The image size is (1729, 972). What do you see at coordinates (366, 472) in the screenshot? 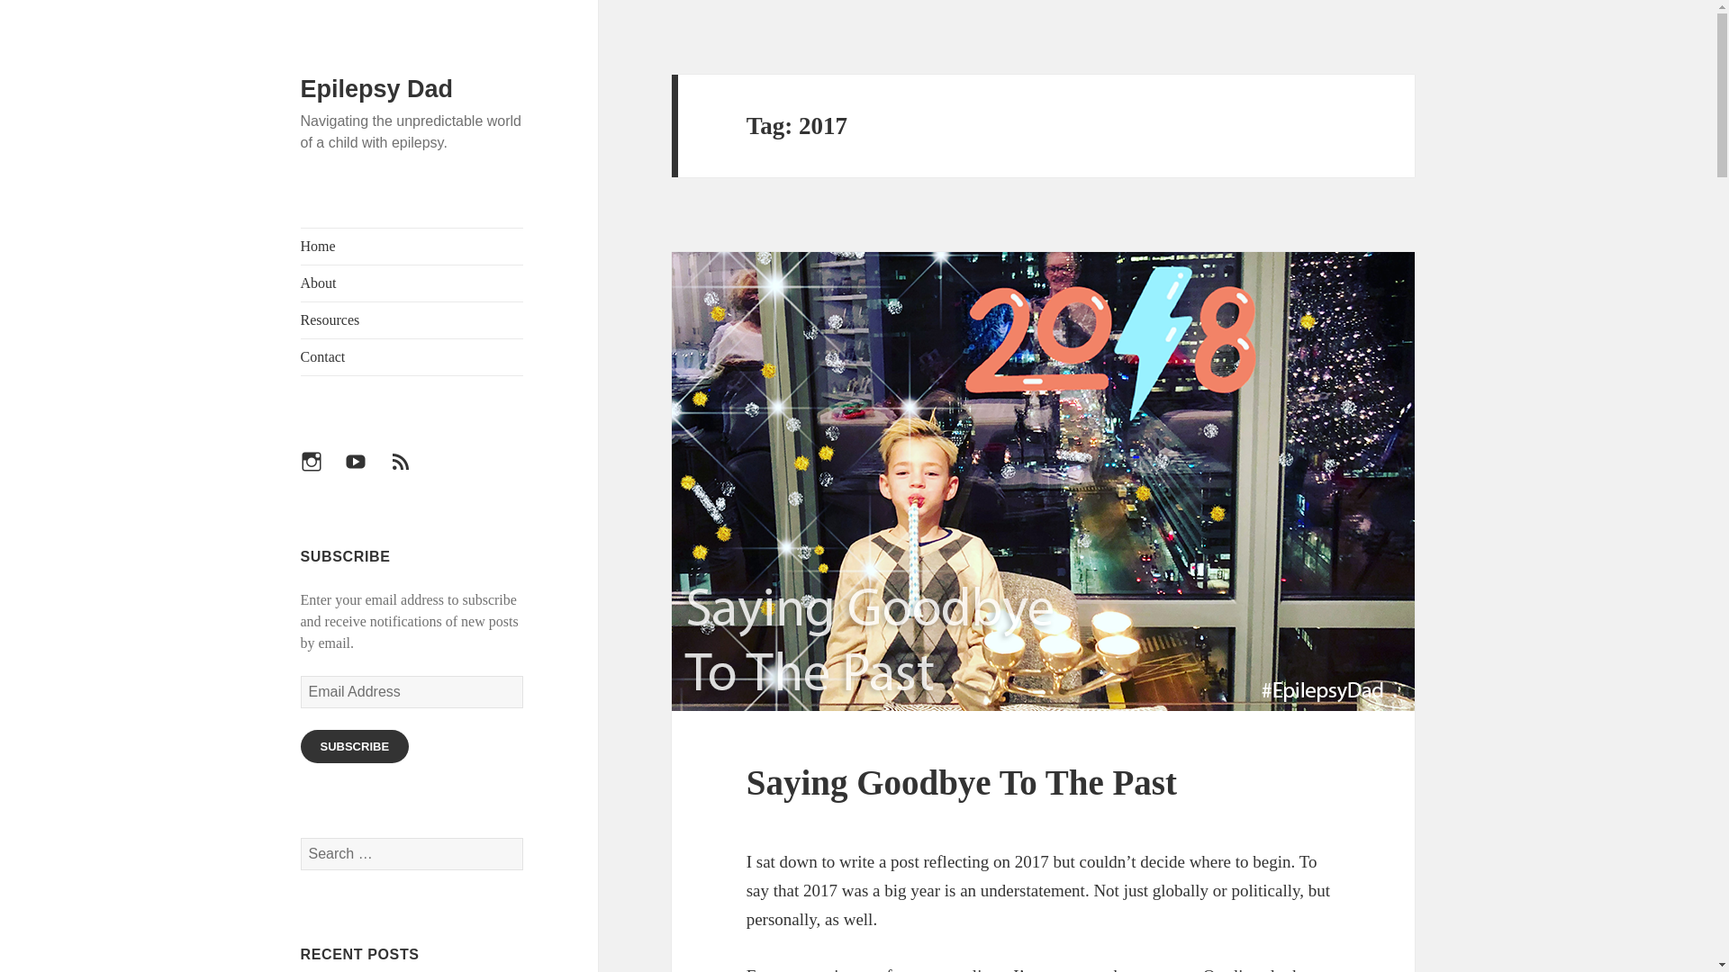
I see `YouTube` at bounding box center [366, 472].